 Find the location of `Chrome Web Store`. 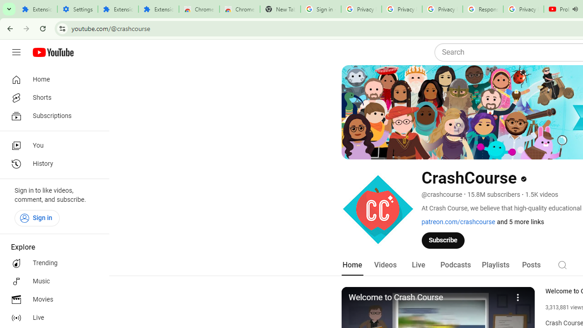

Chrome Web Store is located at coordinates (199, 9).